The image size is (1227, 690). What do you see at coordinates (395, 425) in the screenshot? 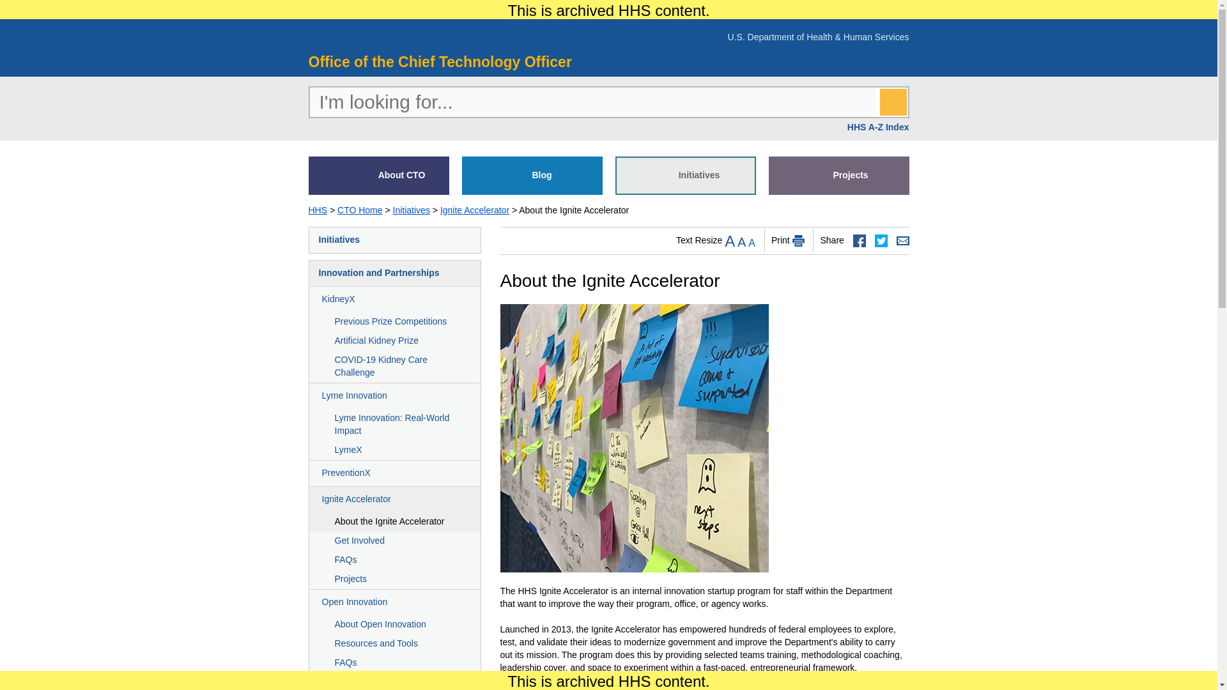
I see `Lyme Innovation: Real-World Impact` at bounding box center [395, 425].